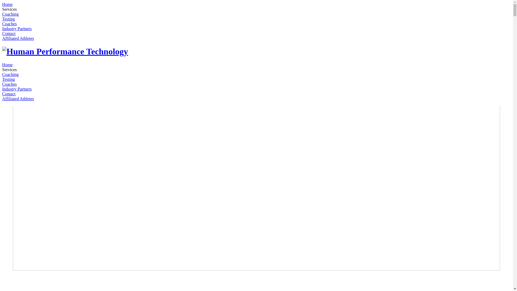 This screenshot has width=517, height=291. What do you see at coordinates (9, 33) in the screenshot?
I see `Contact` at bounding box center [9, 33].